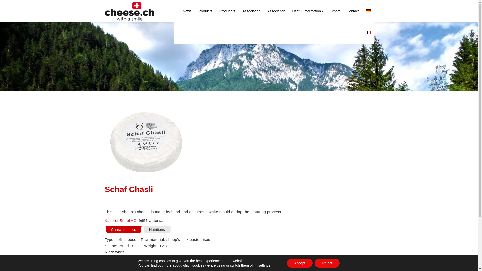 This screenshot has height=271, width=482. What do you see at coordinates (276, 11) in the screenshot?
I see `Association` at bounding box center [276, 11].